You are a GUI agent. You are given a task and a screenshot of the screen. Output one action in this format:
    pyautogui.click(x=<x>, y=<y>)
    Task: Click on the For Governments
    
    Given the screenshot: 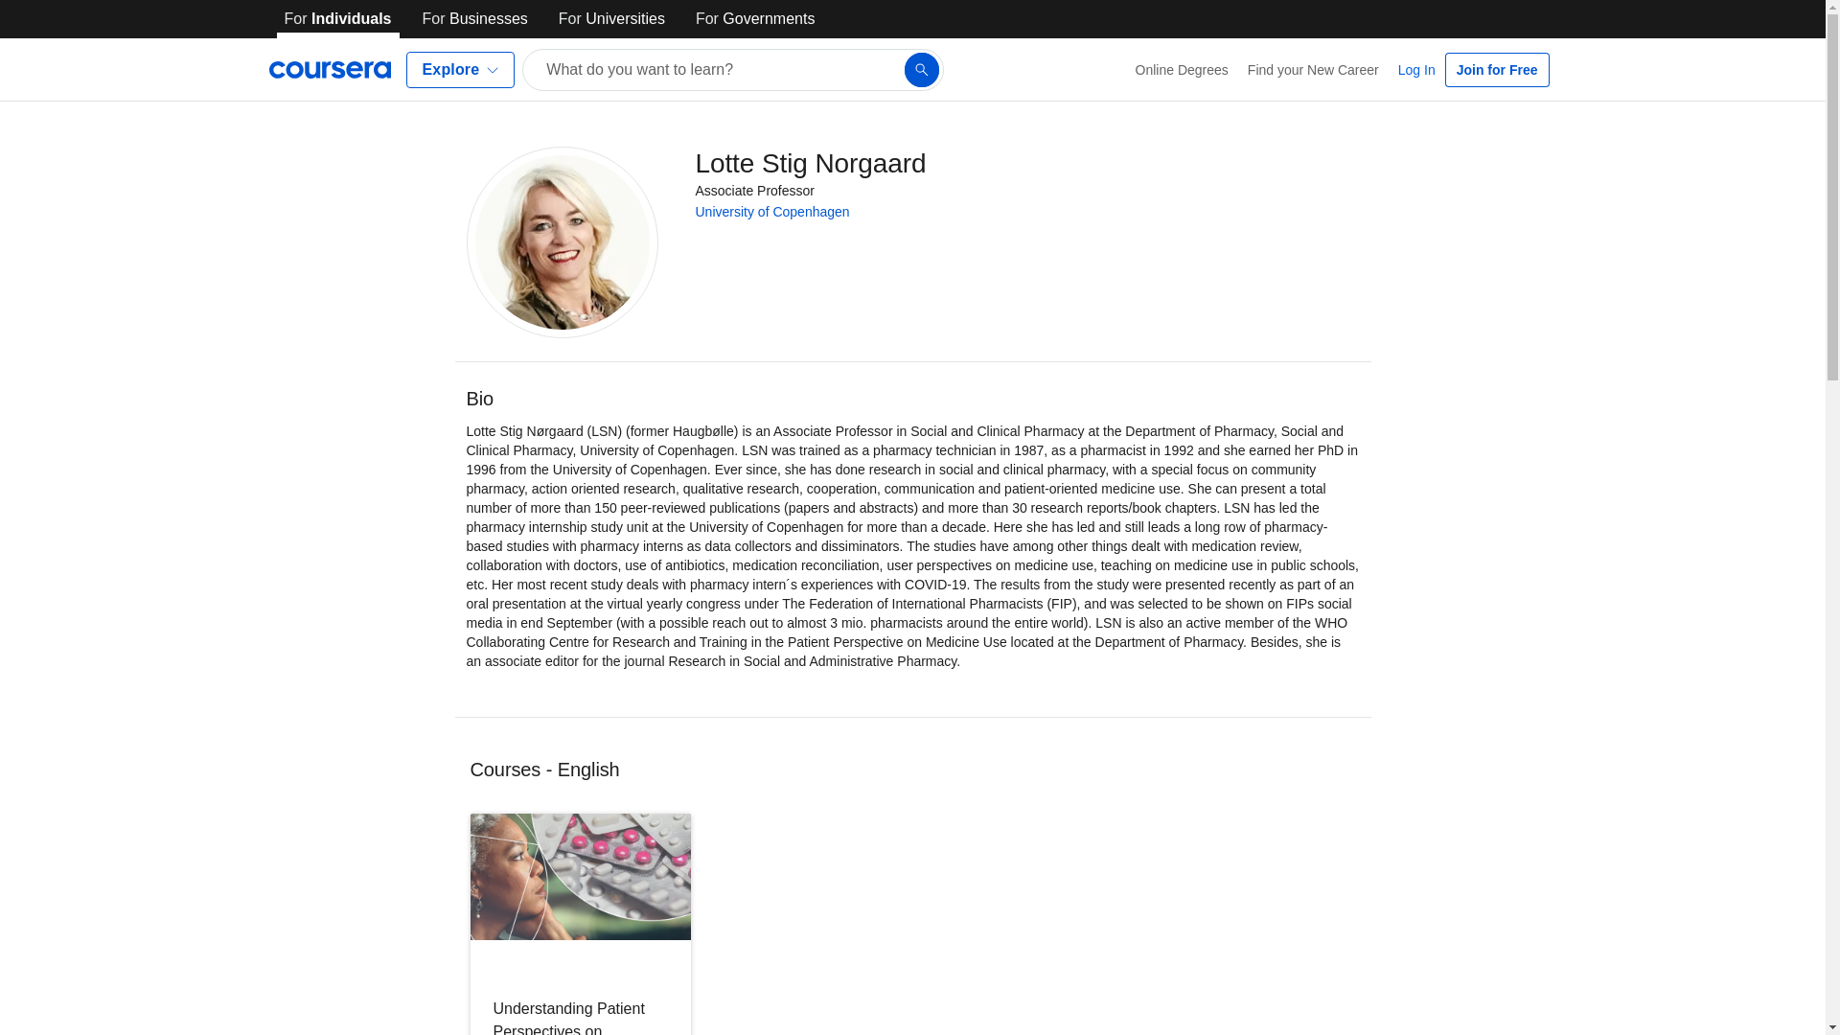 What is the action you would take?
    pyautogui.click(x=755, y=19)
    